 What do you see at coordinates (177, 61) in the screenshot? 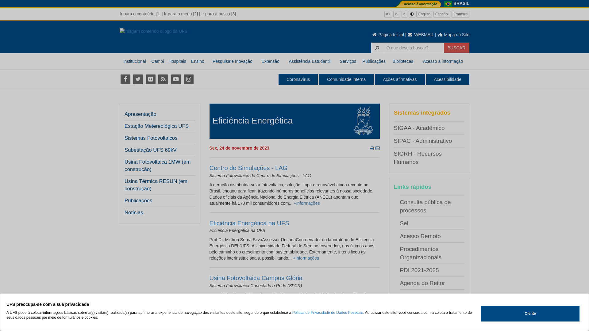
I see `Hospitais` at bounding box center [177, 61].